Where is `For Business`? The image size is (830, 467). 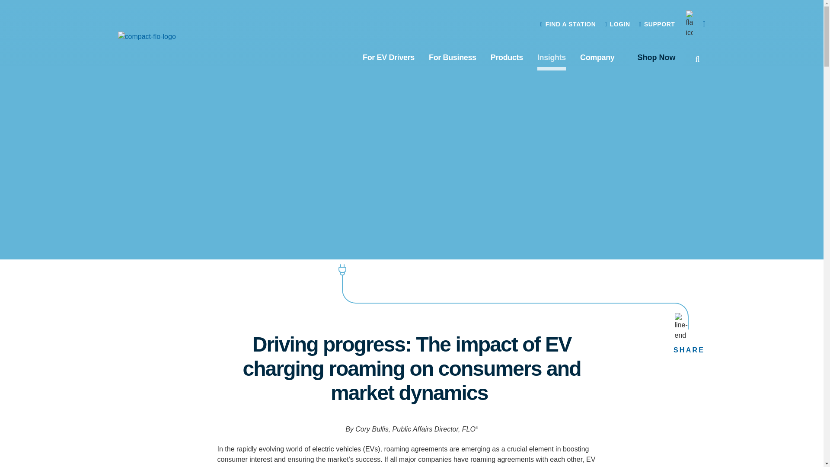 For Business is located at coordinates (453, 57).